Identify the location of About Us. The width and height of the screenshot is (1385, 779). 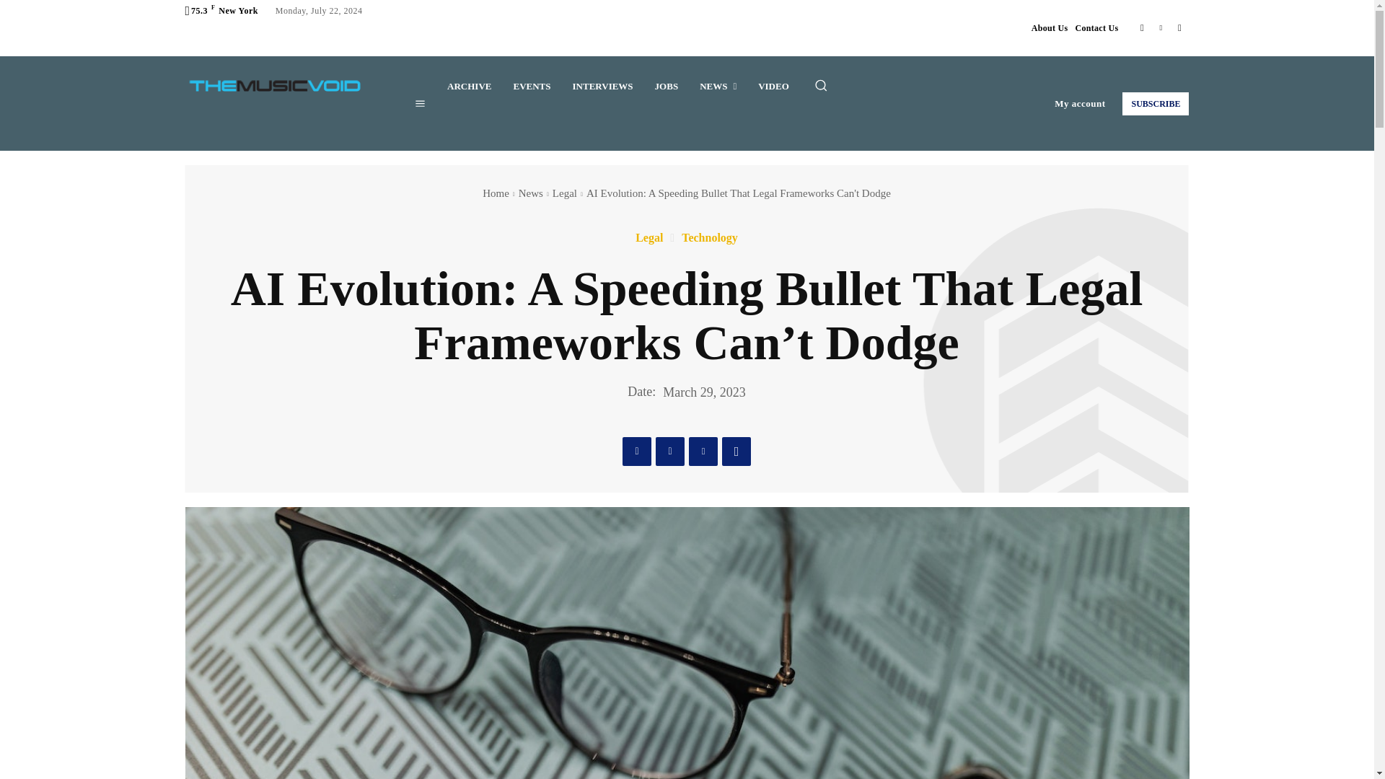
(1050, 27).